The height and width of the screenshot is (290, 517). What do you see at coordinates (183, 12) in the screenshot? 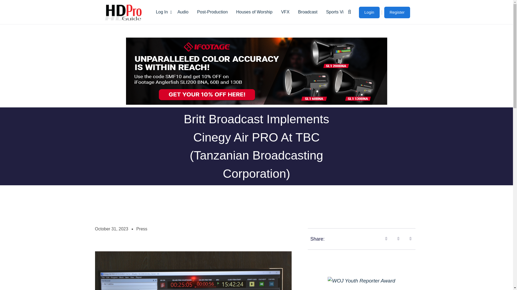
I see `Audio` at bounding box center [183, 12].